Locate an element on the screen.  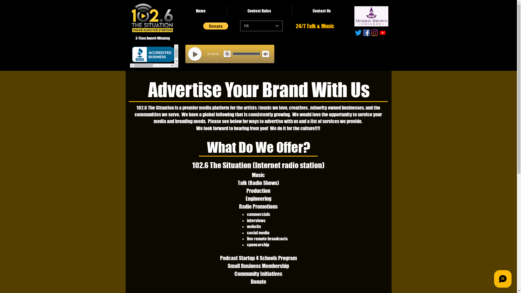
Embedded Content is located at coordinates (154, 56).